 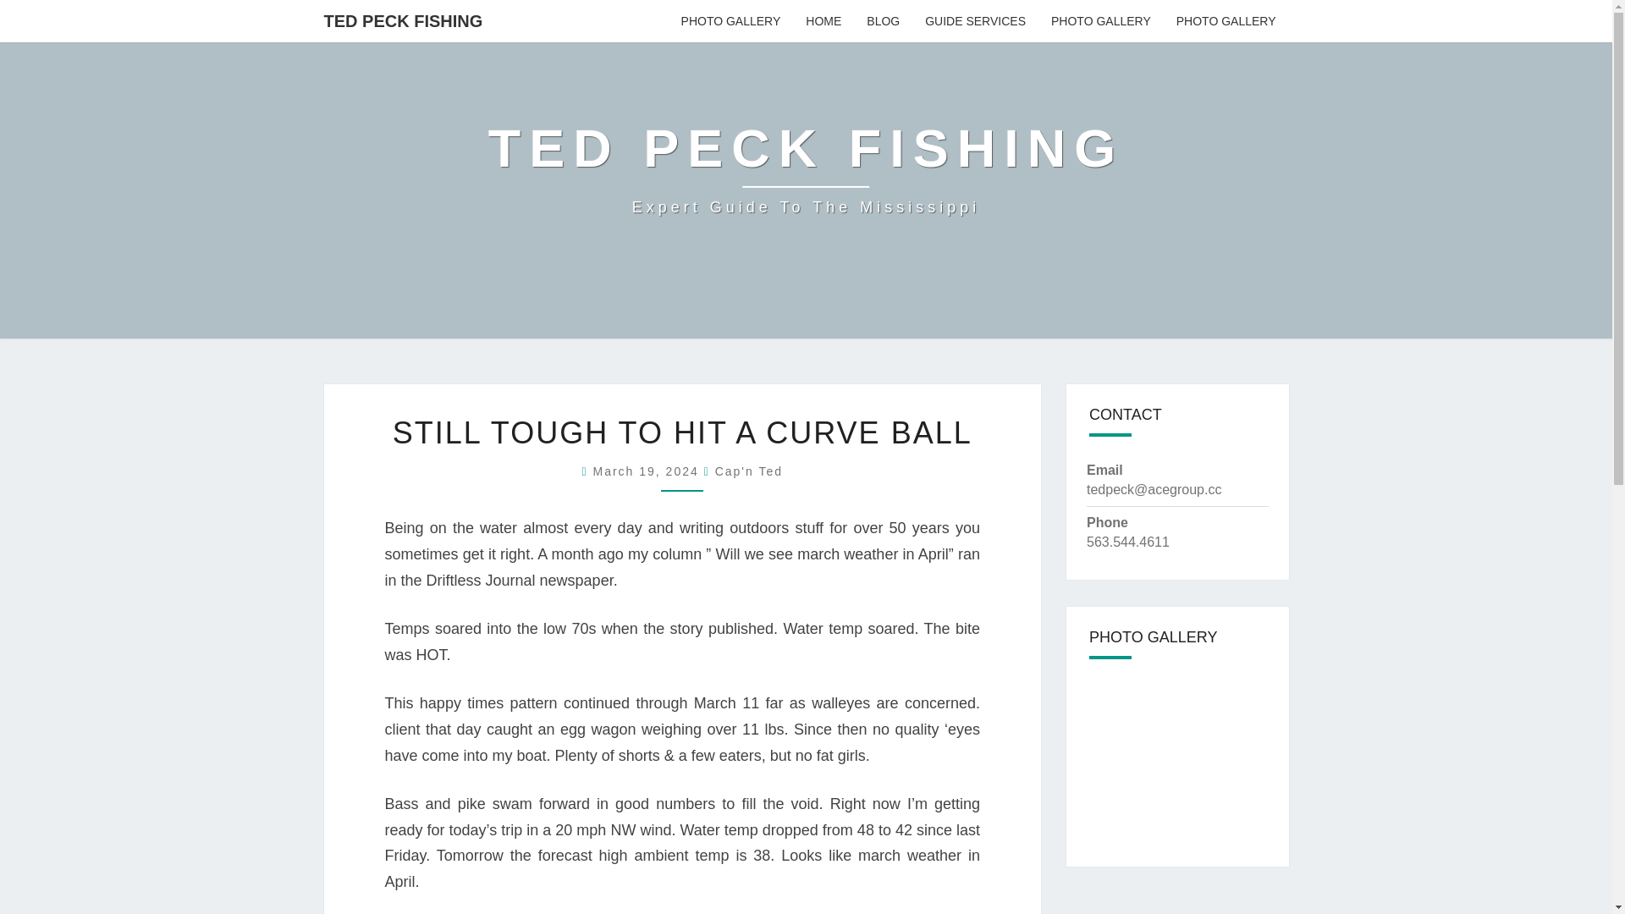 I want to click on PHOTO GALLERY, so click(x=1226, y=20).